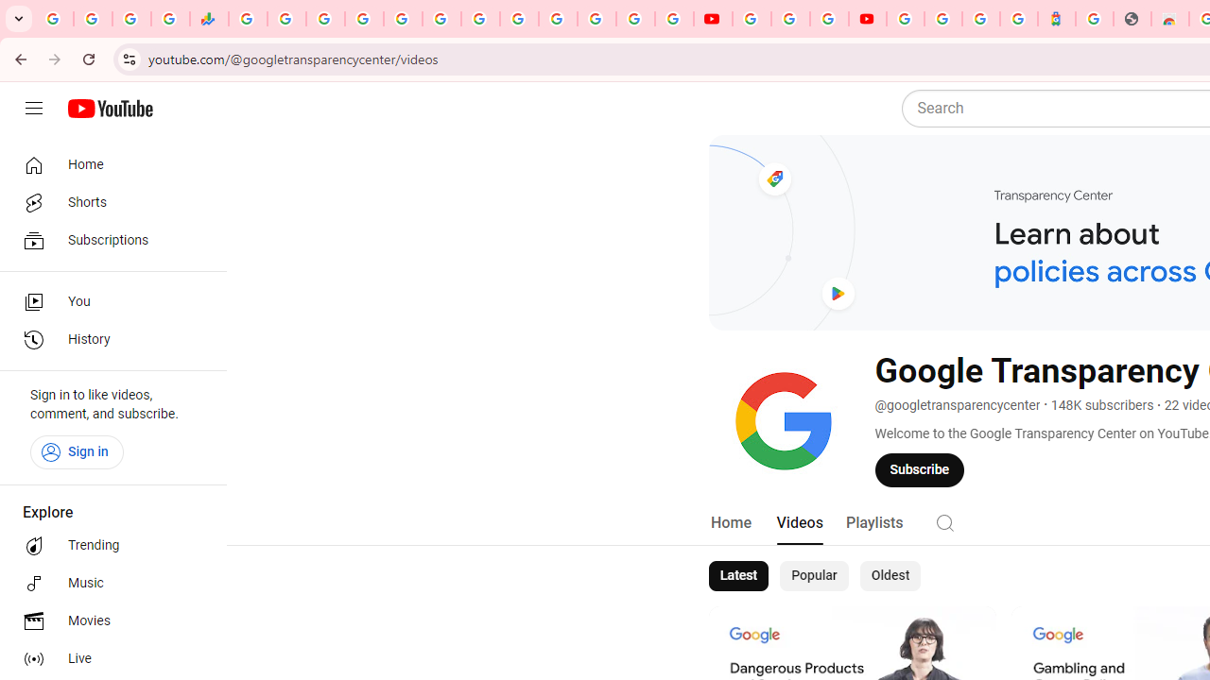  I want to click on Search, so click(945, 521).